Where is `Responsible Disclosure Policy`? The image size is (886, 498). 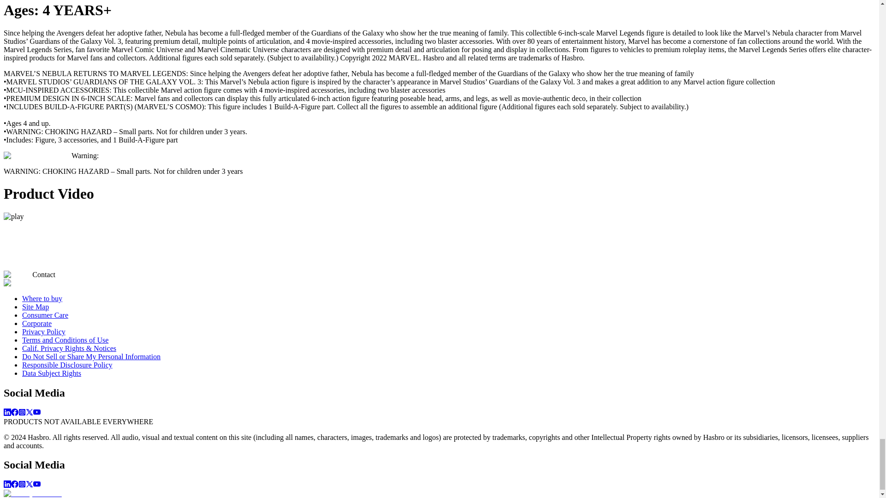 Responsible Disclosure Policy is located at coordinates (67, 365).